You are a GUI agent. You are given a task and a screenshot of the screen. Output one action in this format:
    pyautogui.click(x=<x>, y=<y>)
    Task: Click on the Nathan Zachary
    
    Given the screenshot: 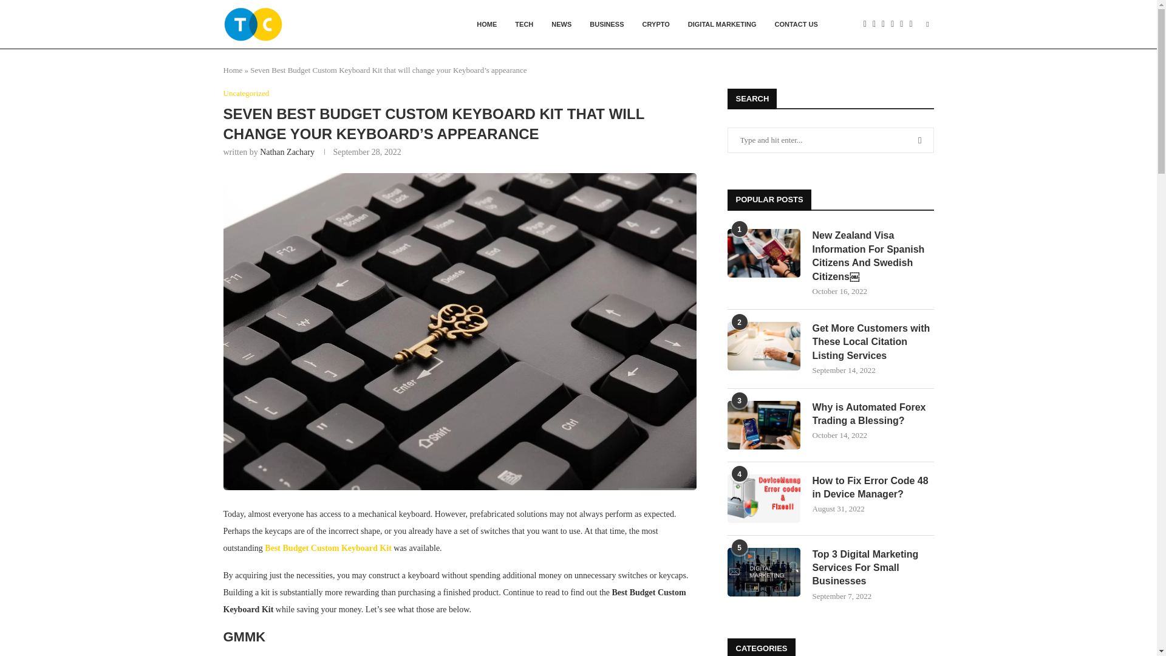 What is the action you would take?
    pyautogui.click(x=287, y=152)
    